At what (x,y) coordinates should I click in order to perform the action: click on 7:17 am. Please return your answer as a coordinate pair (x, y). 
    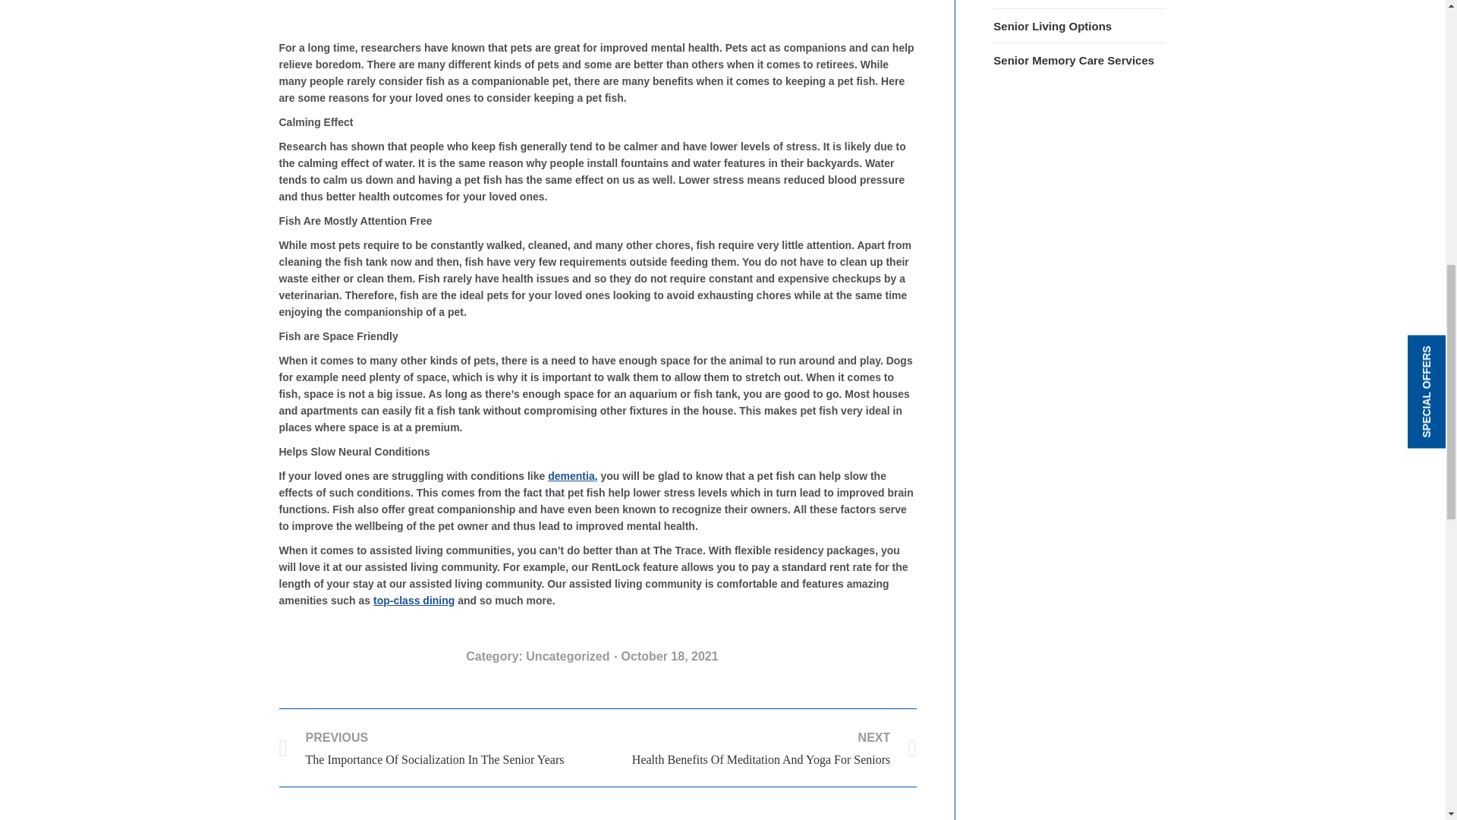
    Looking at the image, I should click on (674, 657).